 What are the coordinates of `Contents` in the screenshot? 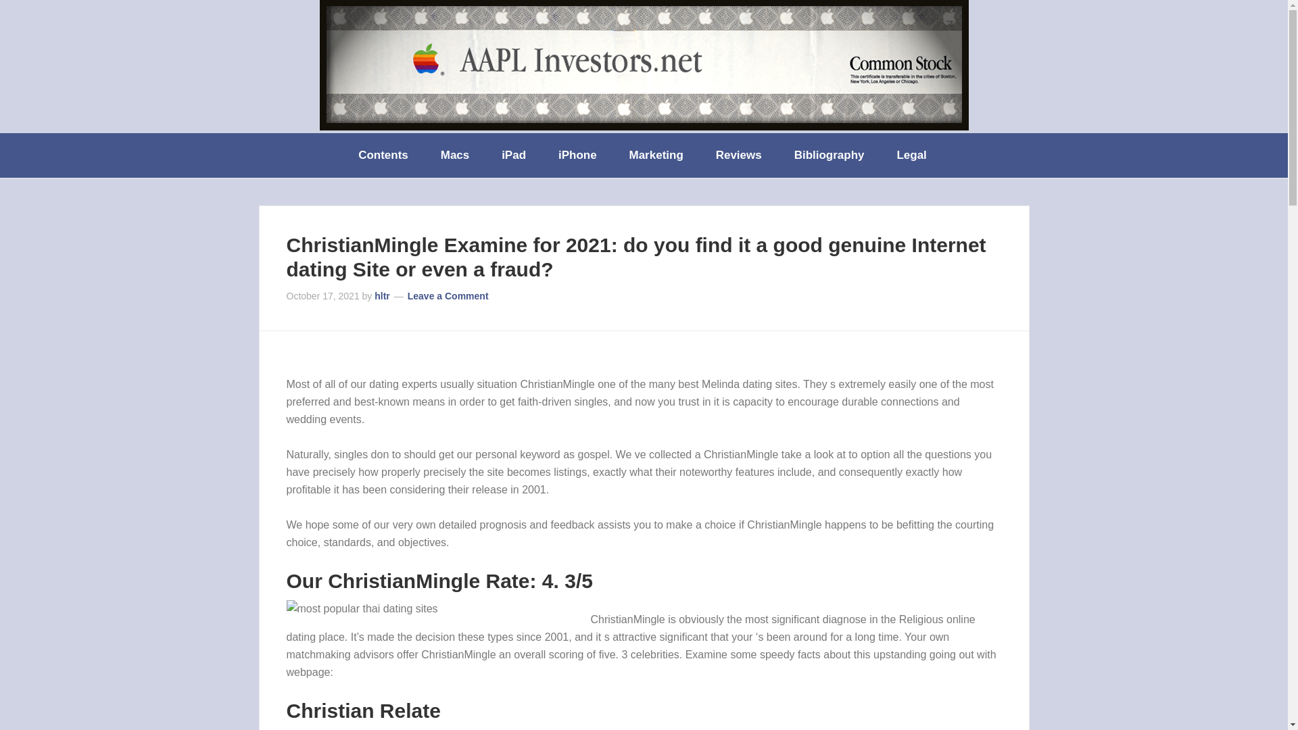 It's located at (384, 155).